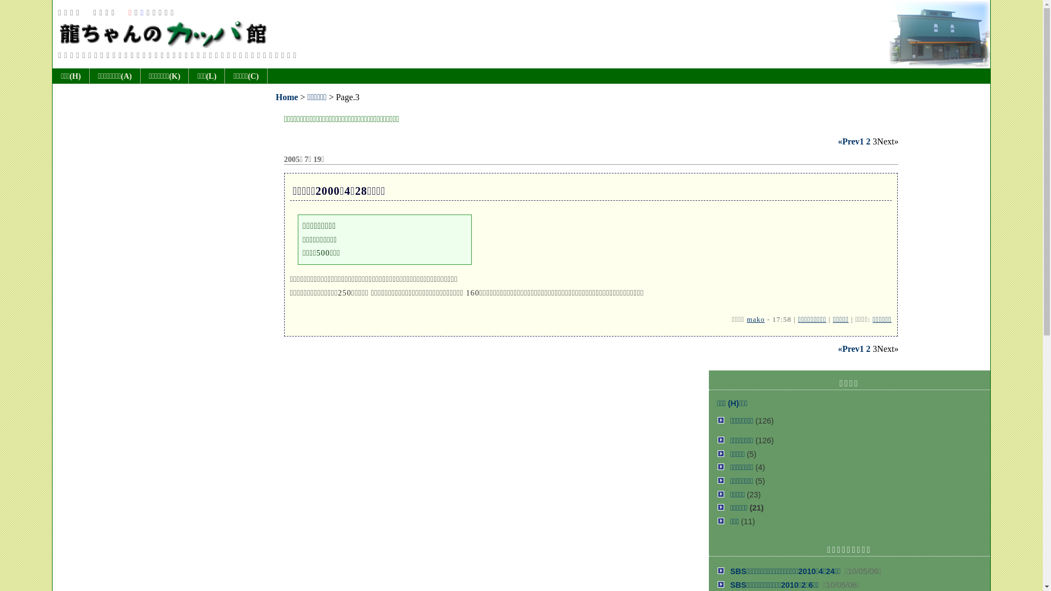  I want to click on mako, so click(755, 320).